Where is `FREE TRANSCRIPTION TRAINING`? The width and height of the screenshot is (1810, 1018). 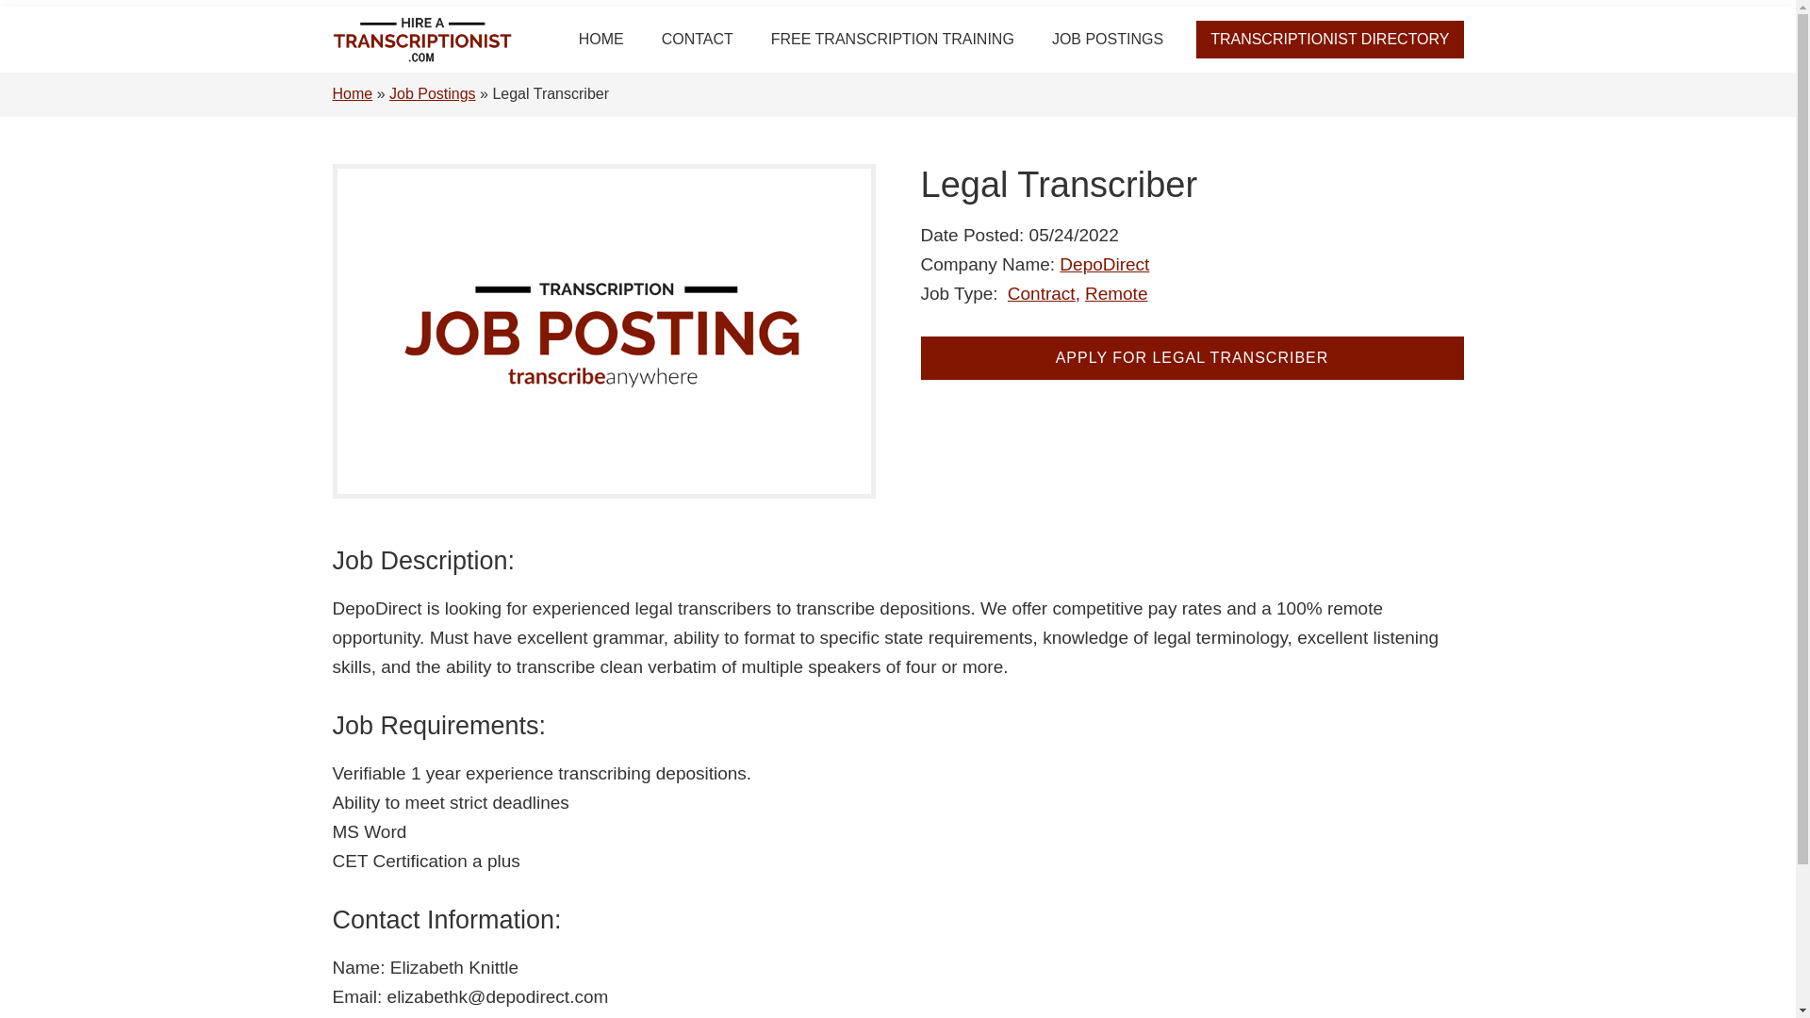
FREE TRANSCRIPTION TRAINING is located at coordinates (893, 39).